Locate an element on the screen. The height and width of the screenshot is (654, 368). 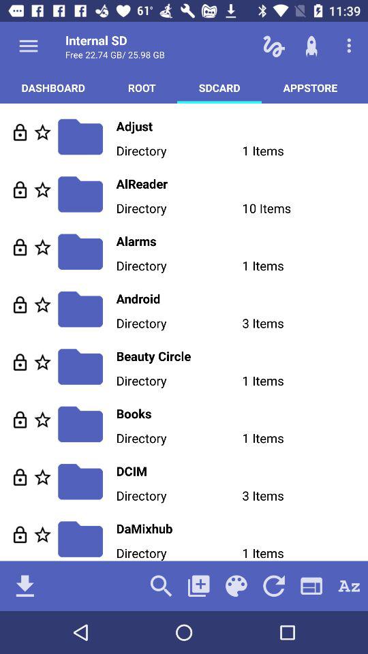
go to files is located at coordinates (42, 477).